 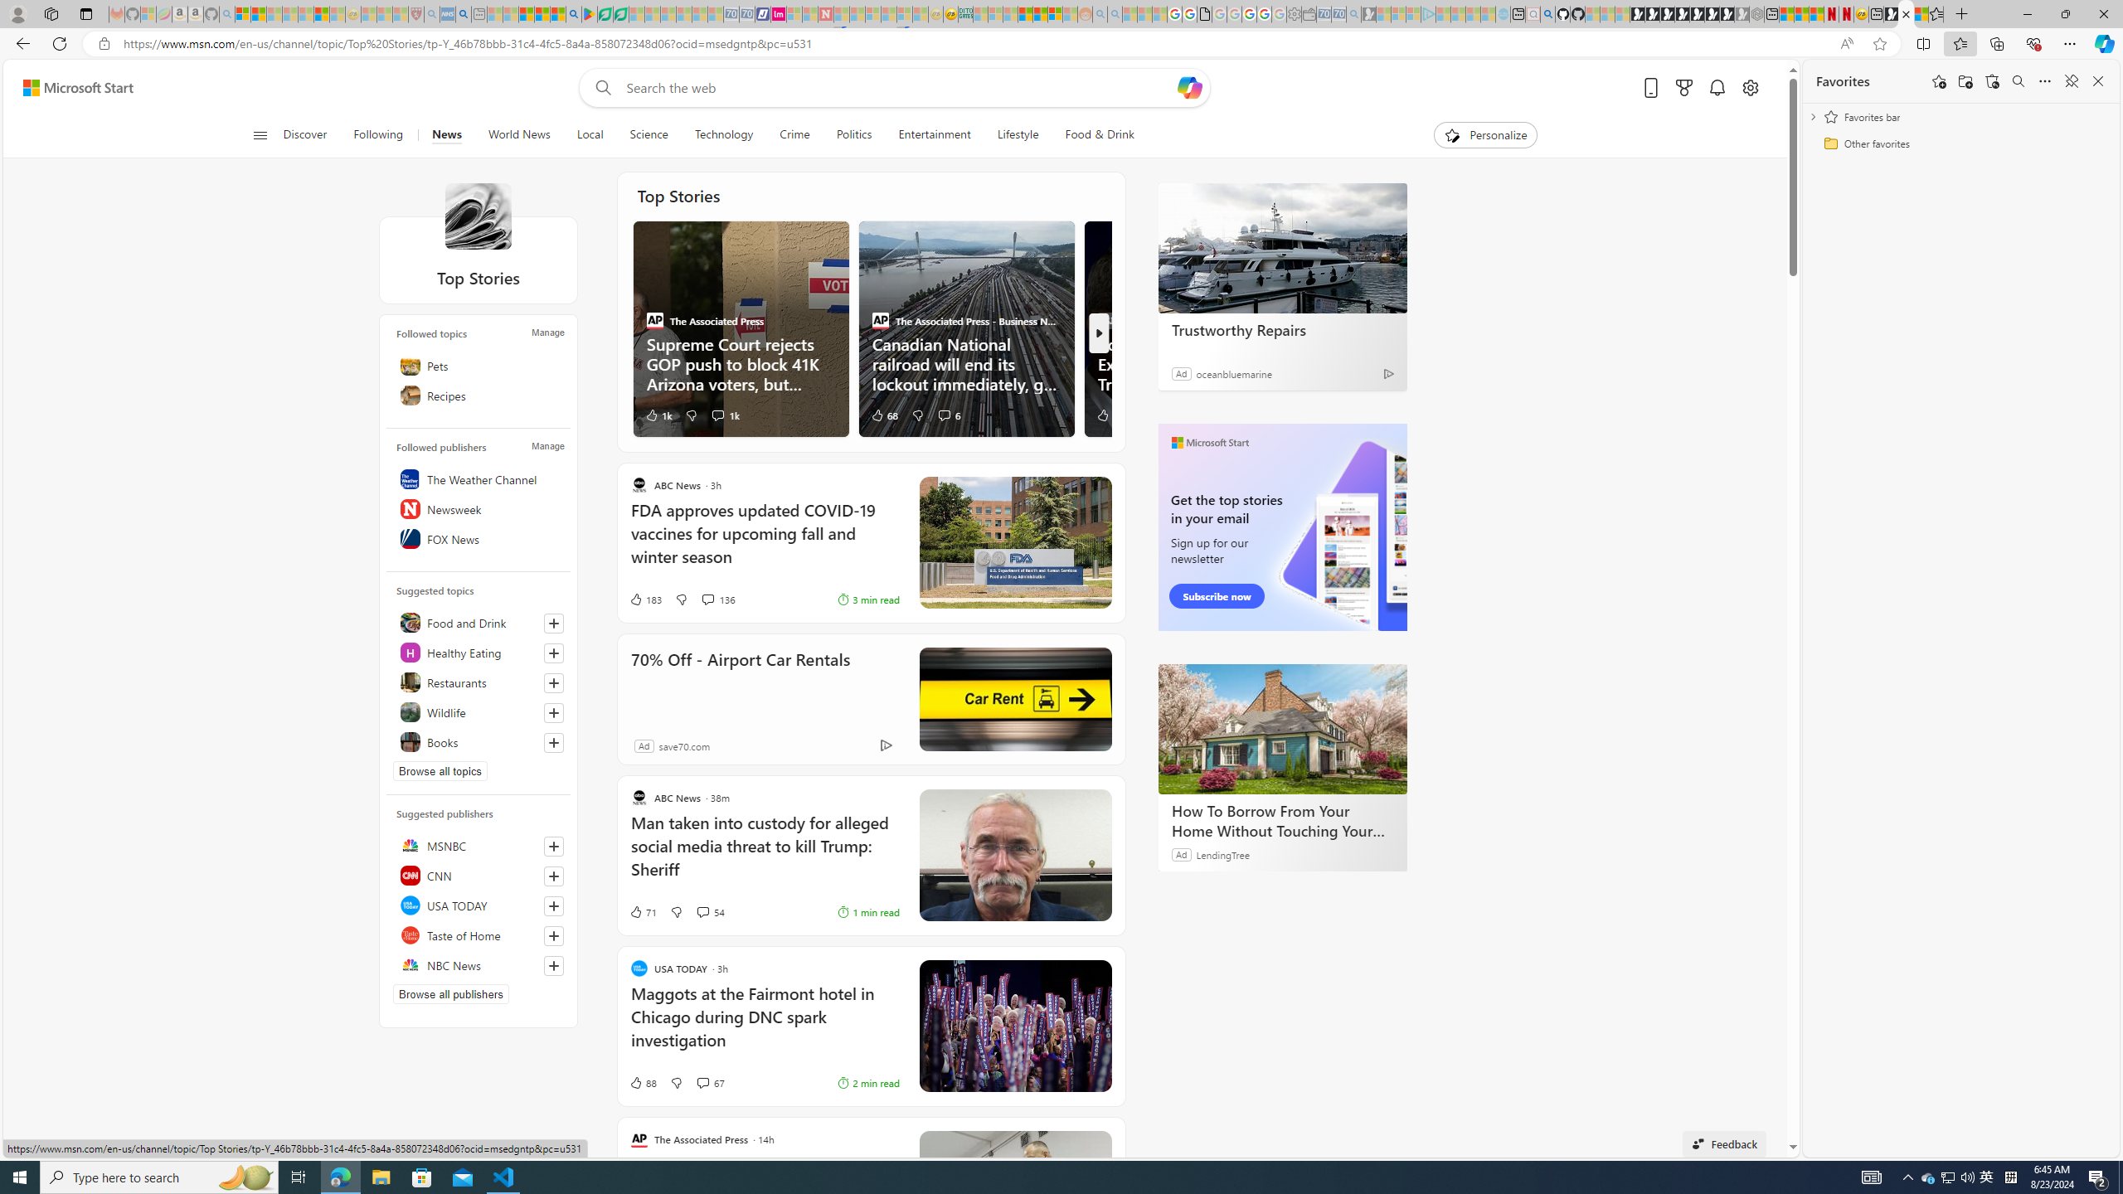 What do you see at coordinates (440, 771) in the screenshot?
I see `Browse all topics` at bounding box center [440, 771].